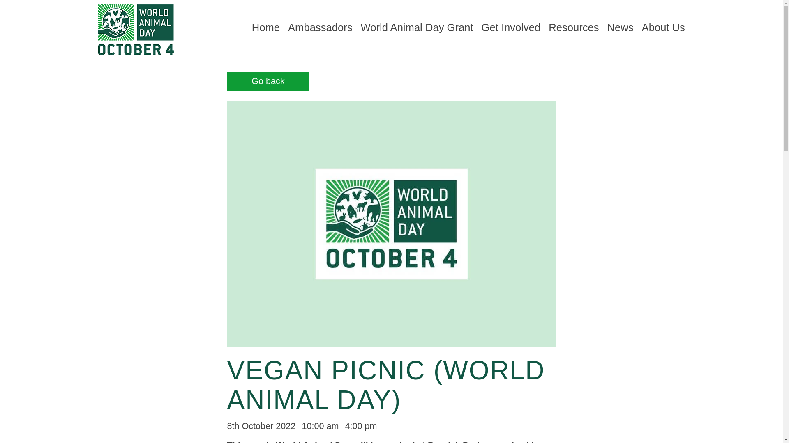  Describe the element at coordinates (268, 81) in the screenshot. I see `Go back` at that location.